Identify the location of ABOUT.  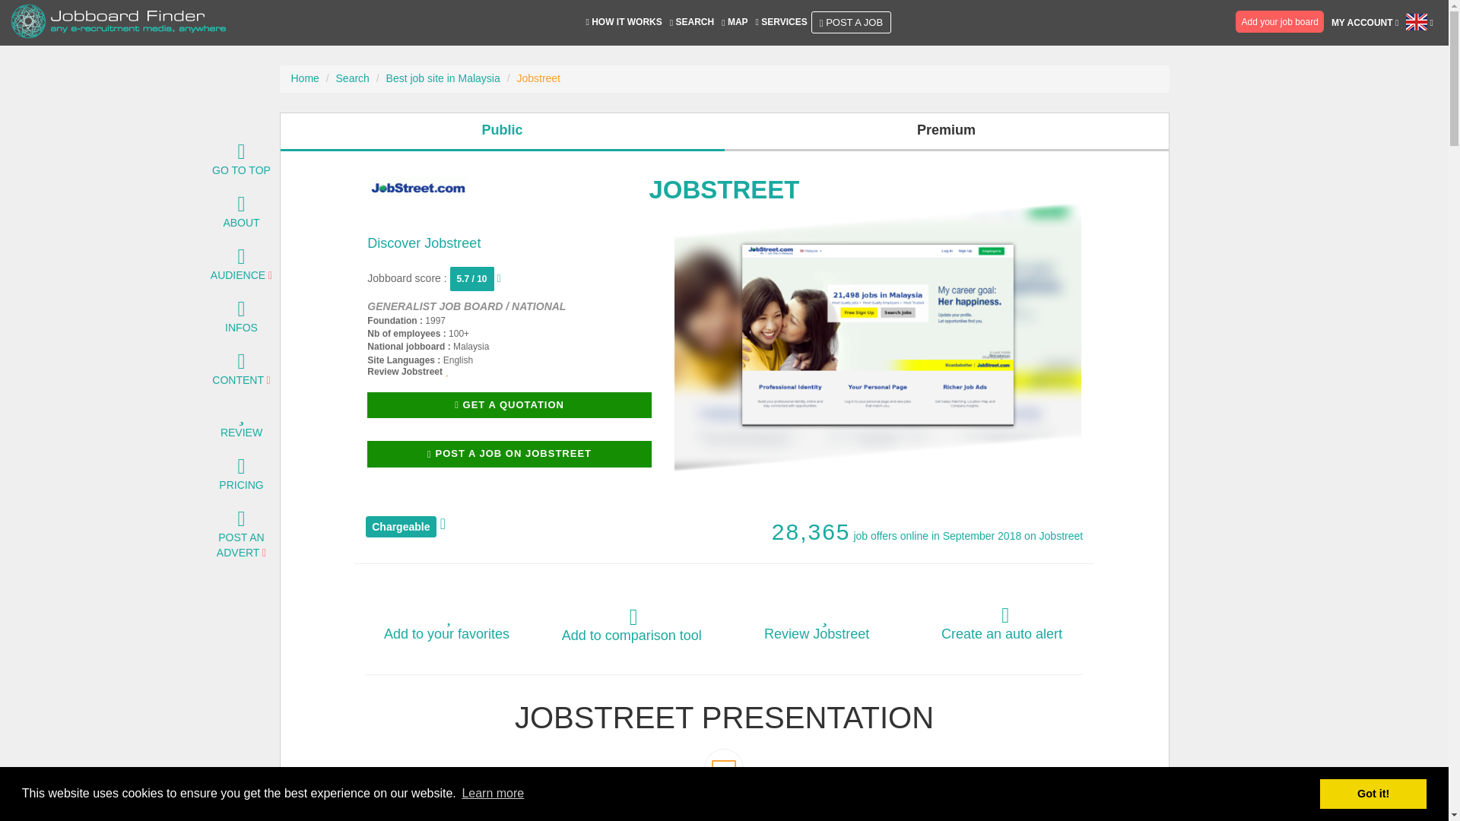
(241, 214).